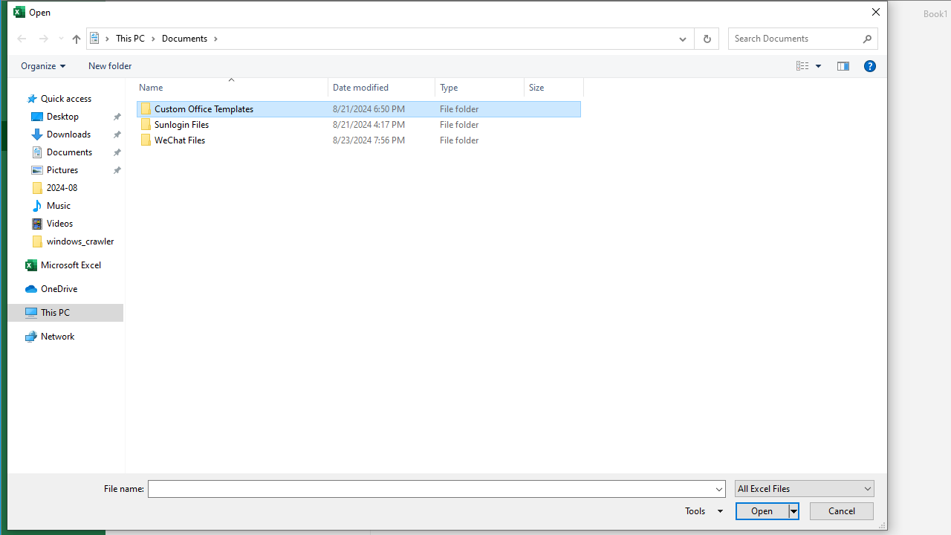 This screenshot has width=951, height=535. I want to click on Tools, so click(701, 511).